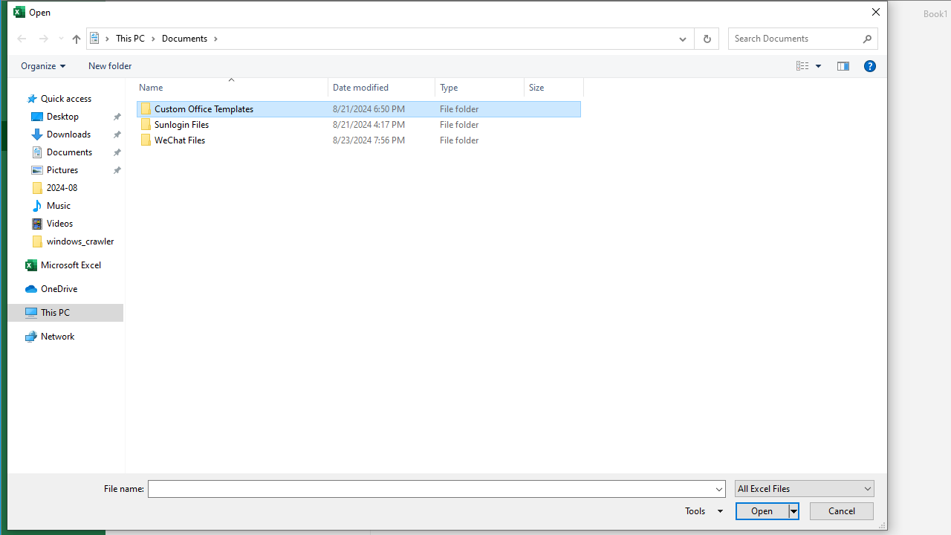 This screenshot has width=951, height=535. I want to click on Tools, so click(701, 511).